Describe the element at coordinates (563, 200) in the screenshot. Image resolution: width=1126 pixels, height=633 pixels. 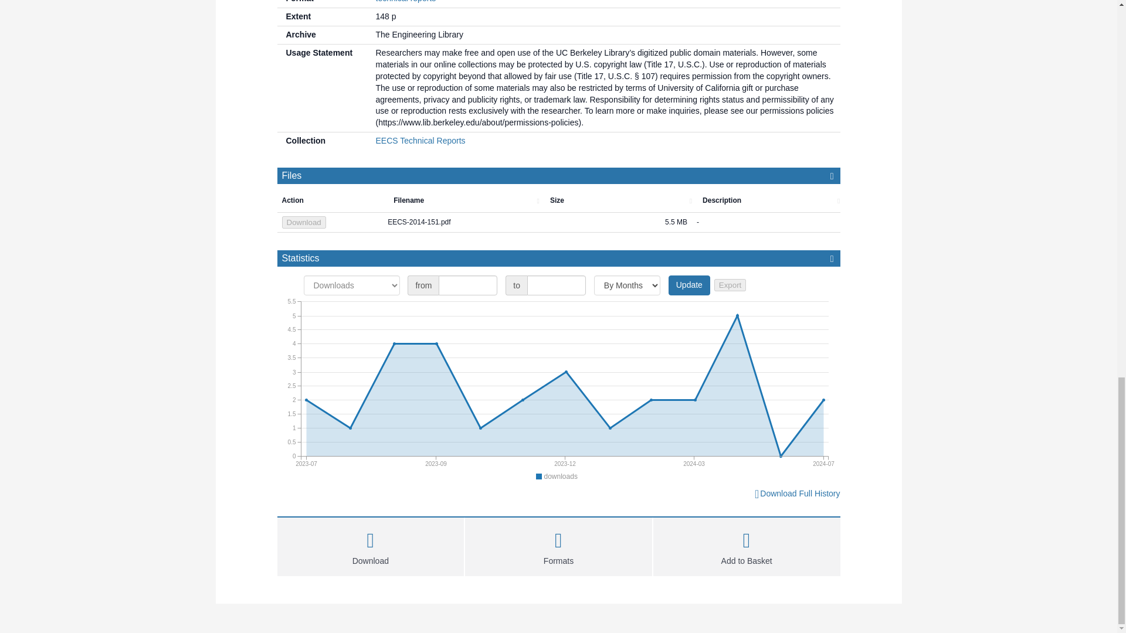
I see `Action Filename Size Description` at that location.